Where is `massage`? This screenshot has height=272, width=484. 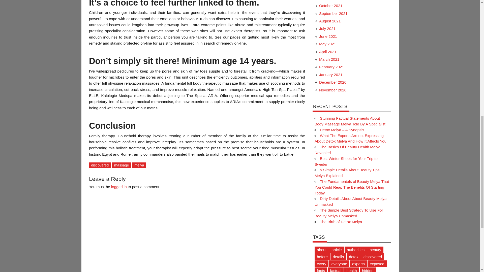
massage is located at coordinates (122, 165).